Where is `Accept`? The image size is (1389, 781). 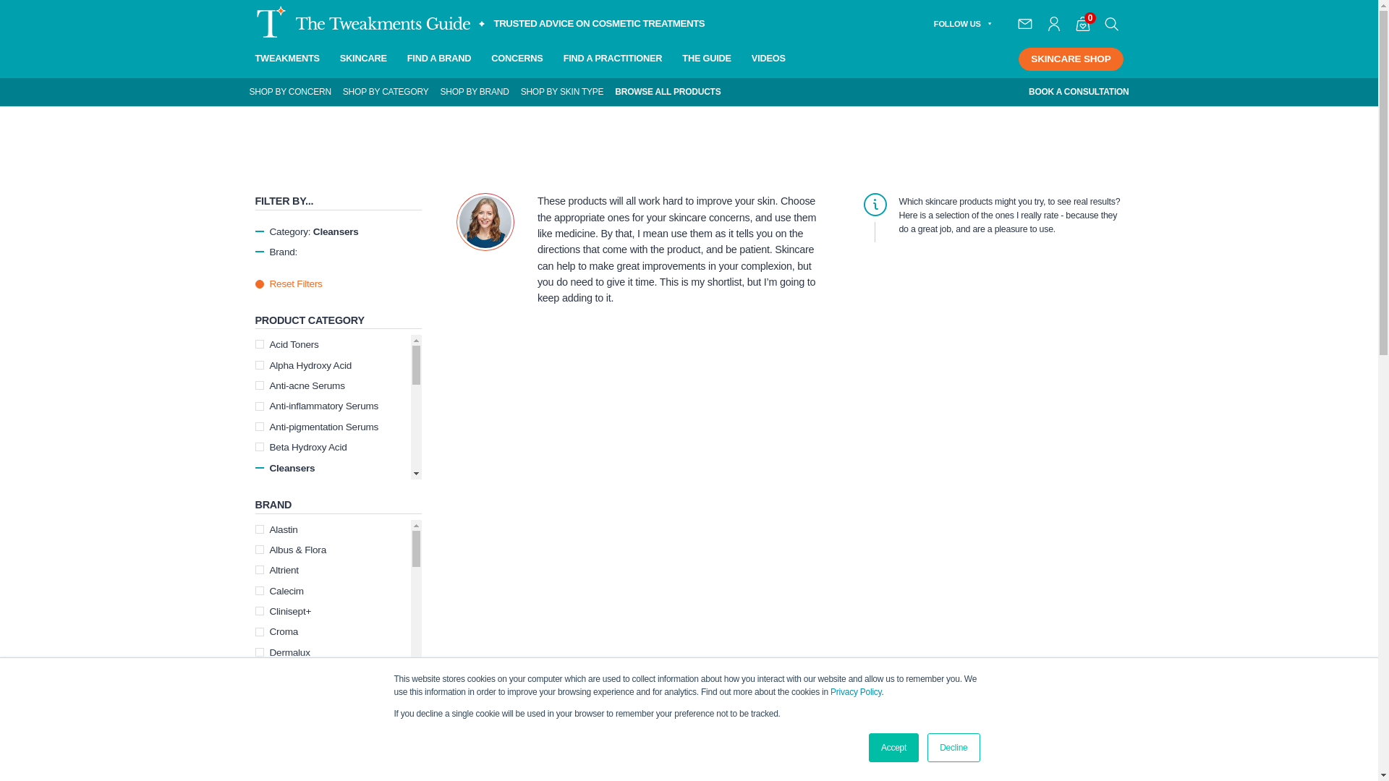
Accept is located at coordinates (893, 748).